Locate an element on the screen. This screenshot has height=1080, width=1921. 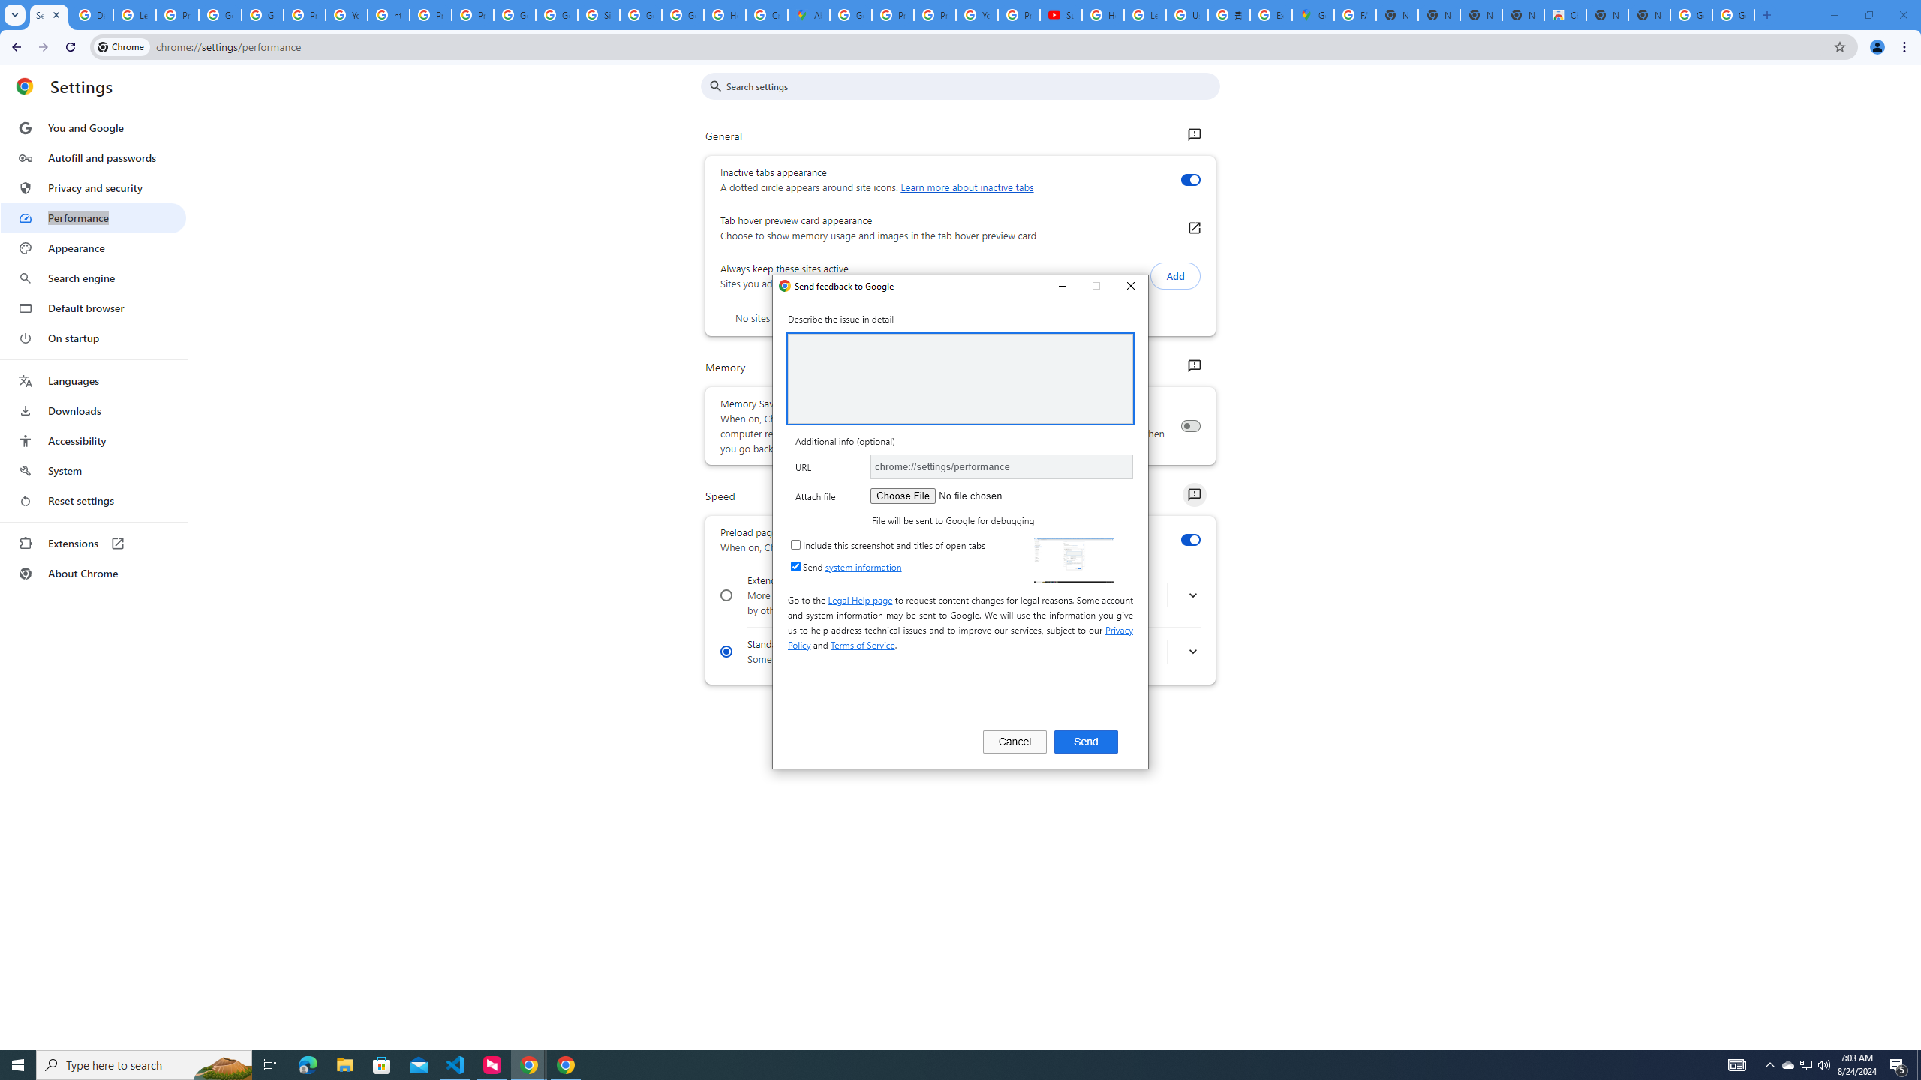
 More info about turning on standard preloading is located at coordinates (1192, 652).